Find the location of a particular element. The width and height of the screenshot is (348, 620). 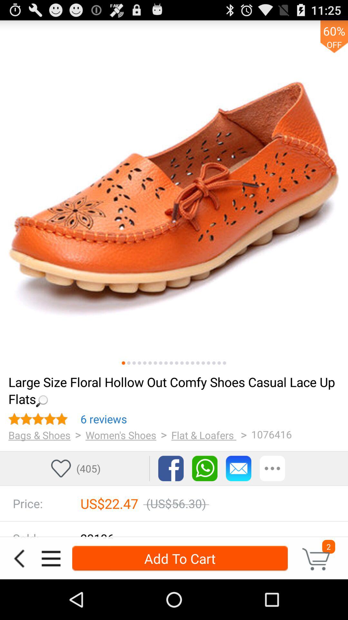

go back is located at coordinates (19, 559).